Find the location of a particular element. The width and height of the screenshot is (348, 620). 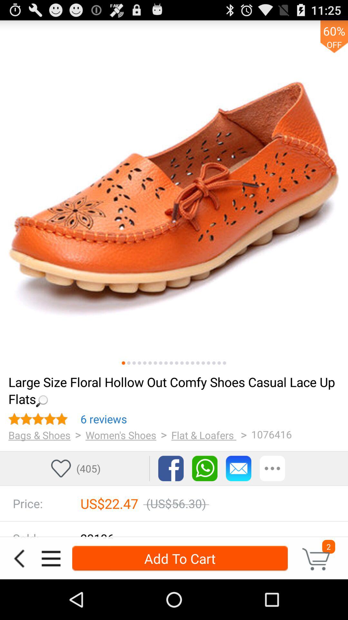

go back is located at coordinates (19, 559).